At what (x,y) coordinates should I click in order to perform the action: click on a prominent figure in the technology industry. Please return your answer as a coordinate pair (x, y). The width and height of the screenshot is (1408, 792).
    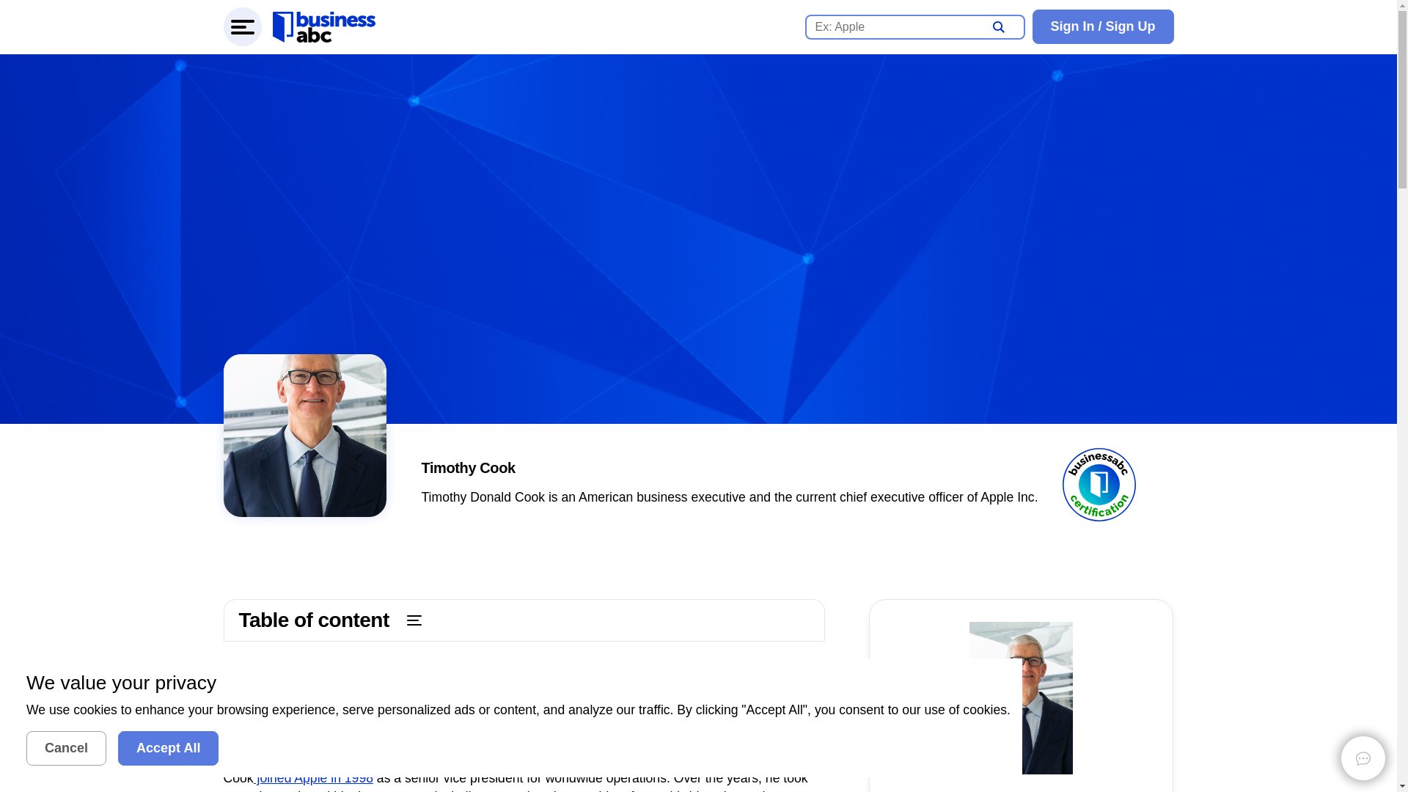
    Looking at the image, I should click on (638, 748).